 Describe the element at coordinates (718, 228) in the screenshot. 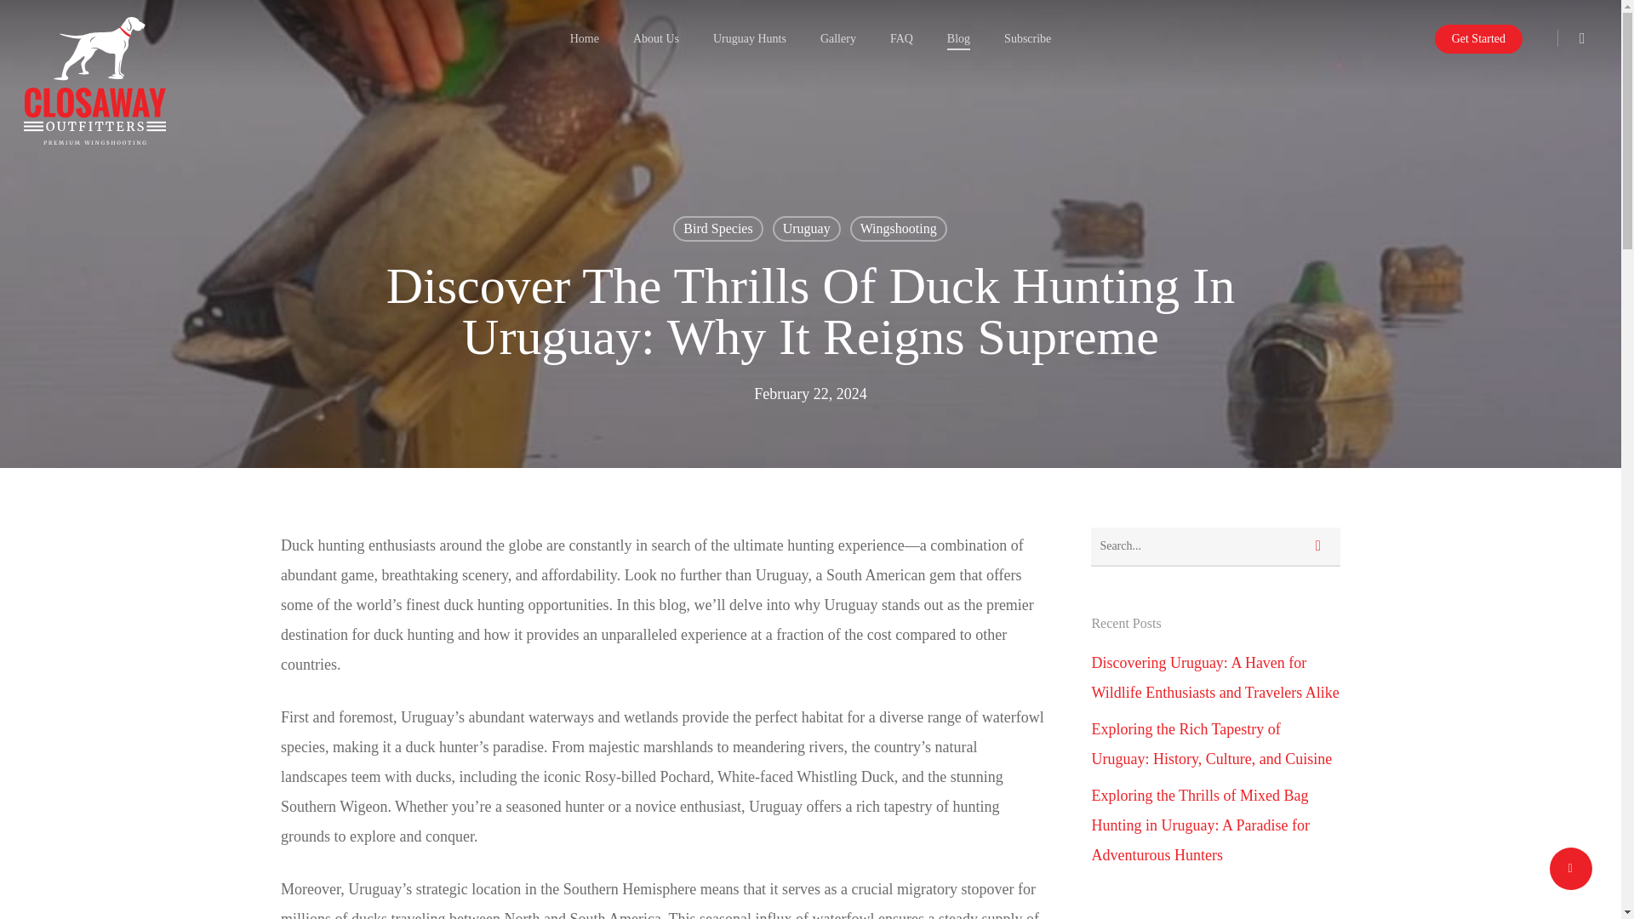

I see `Bird Species` at that location.